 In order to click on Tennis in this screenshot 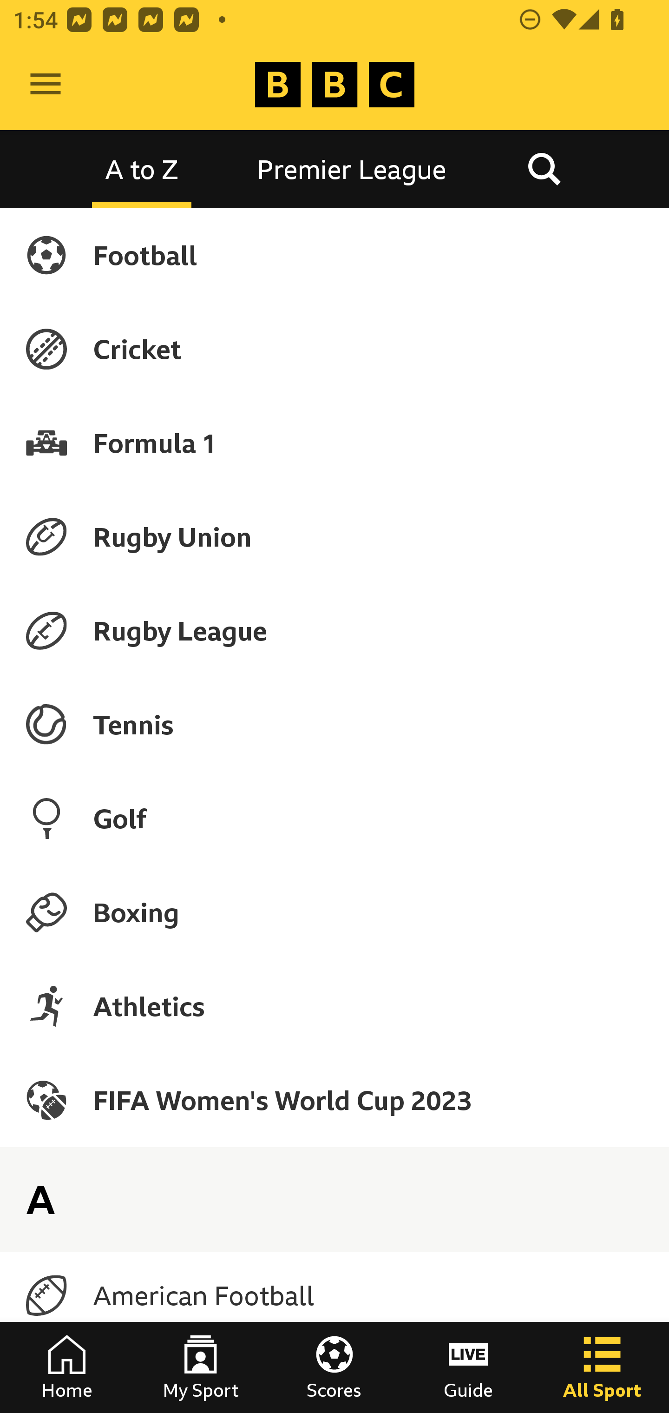, I will do `click(334, 725)`.